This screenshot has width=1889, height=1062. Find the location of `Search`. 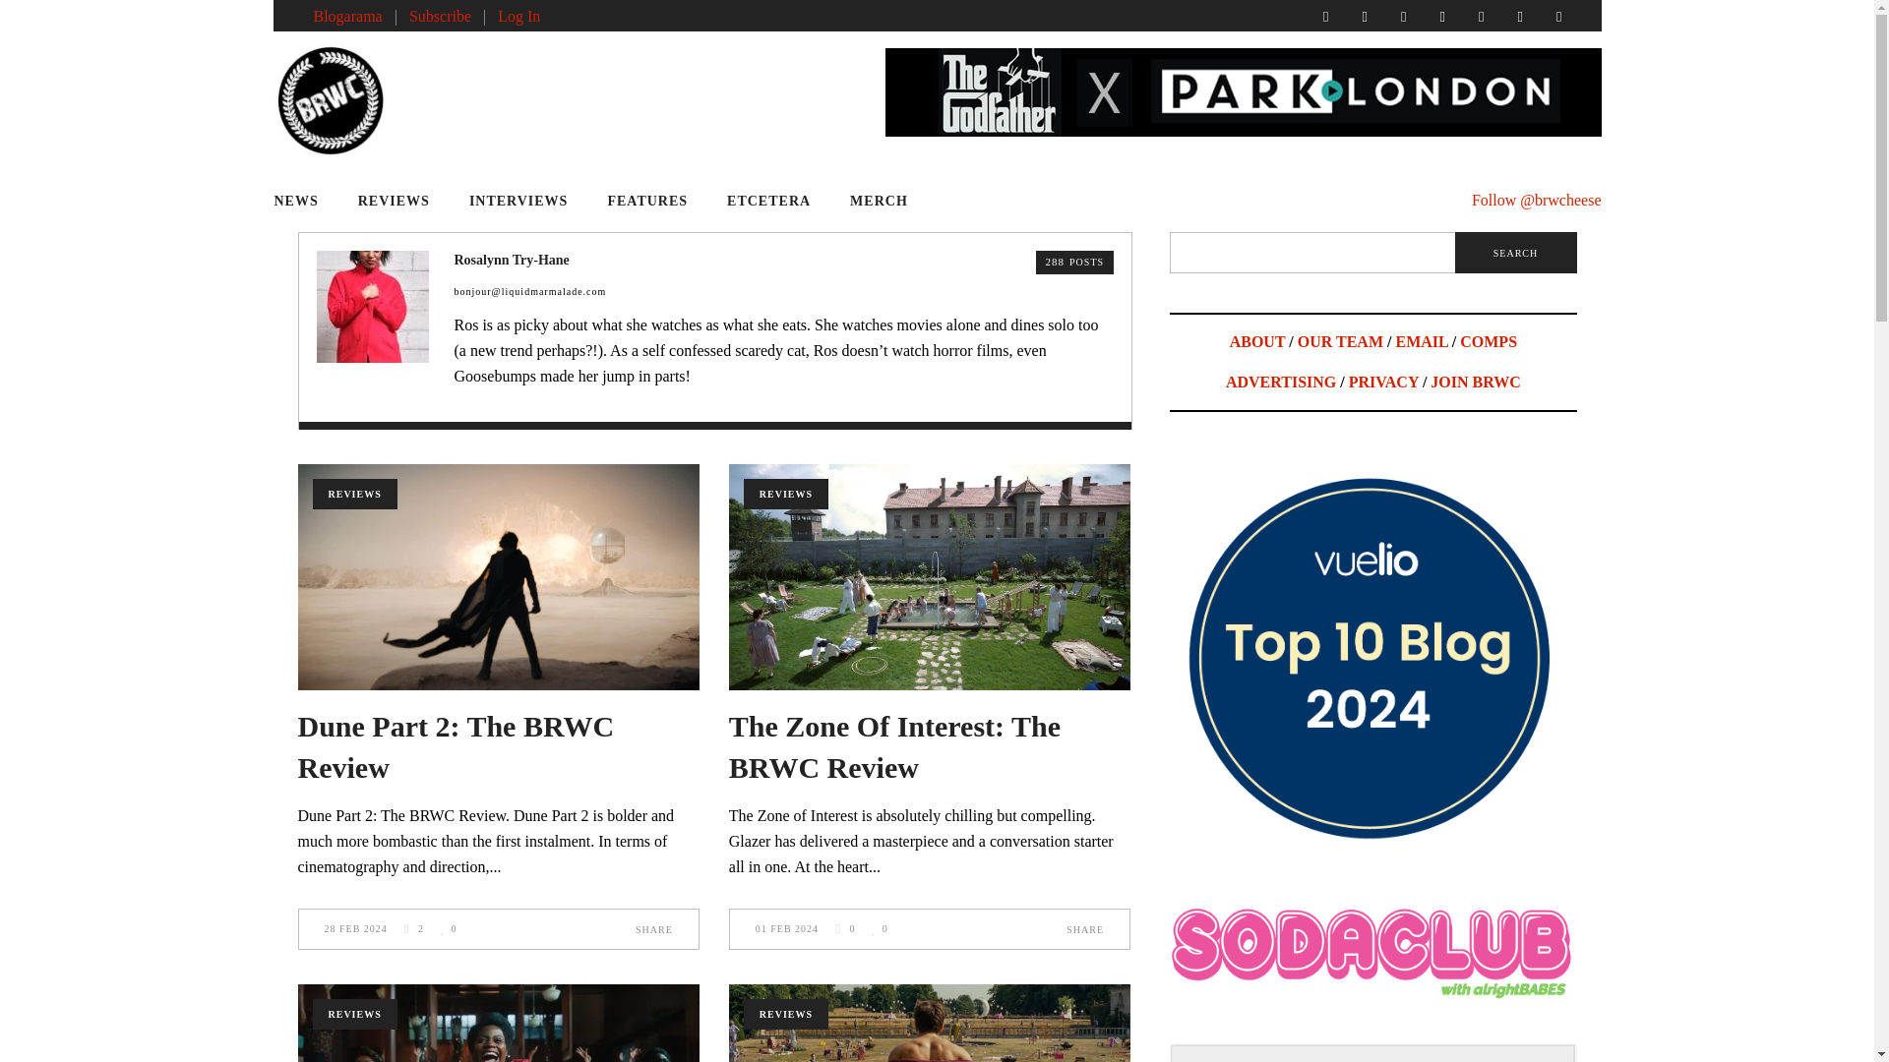

Search is located at coordinates (1515, 252).